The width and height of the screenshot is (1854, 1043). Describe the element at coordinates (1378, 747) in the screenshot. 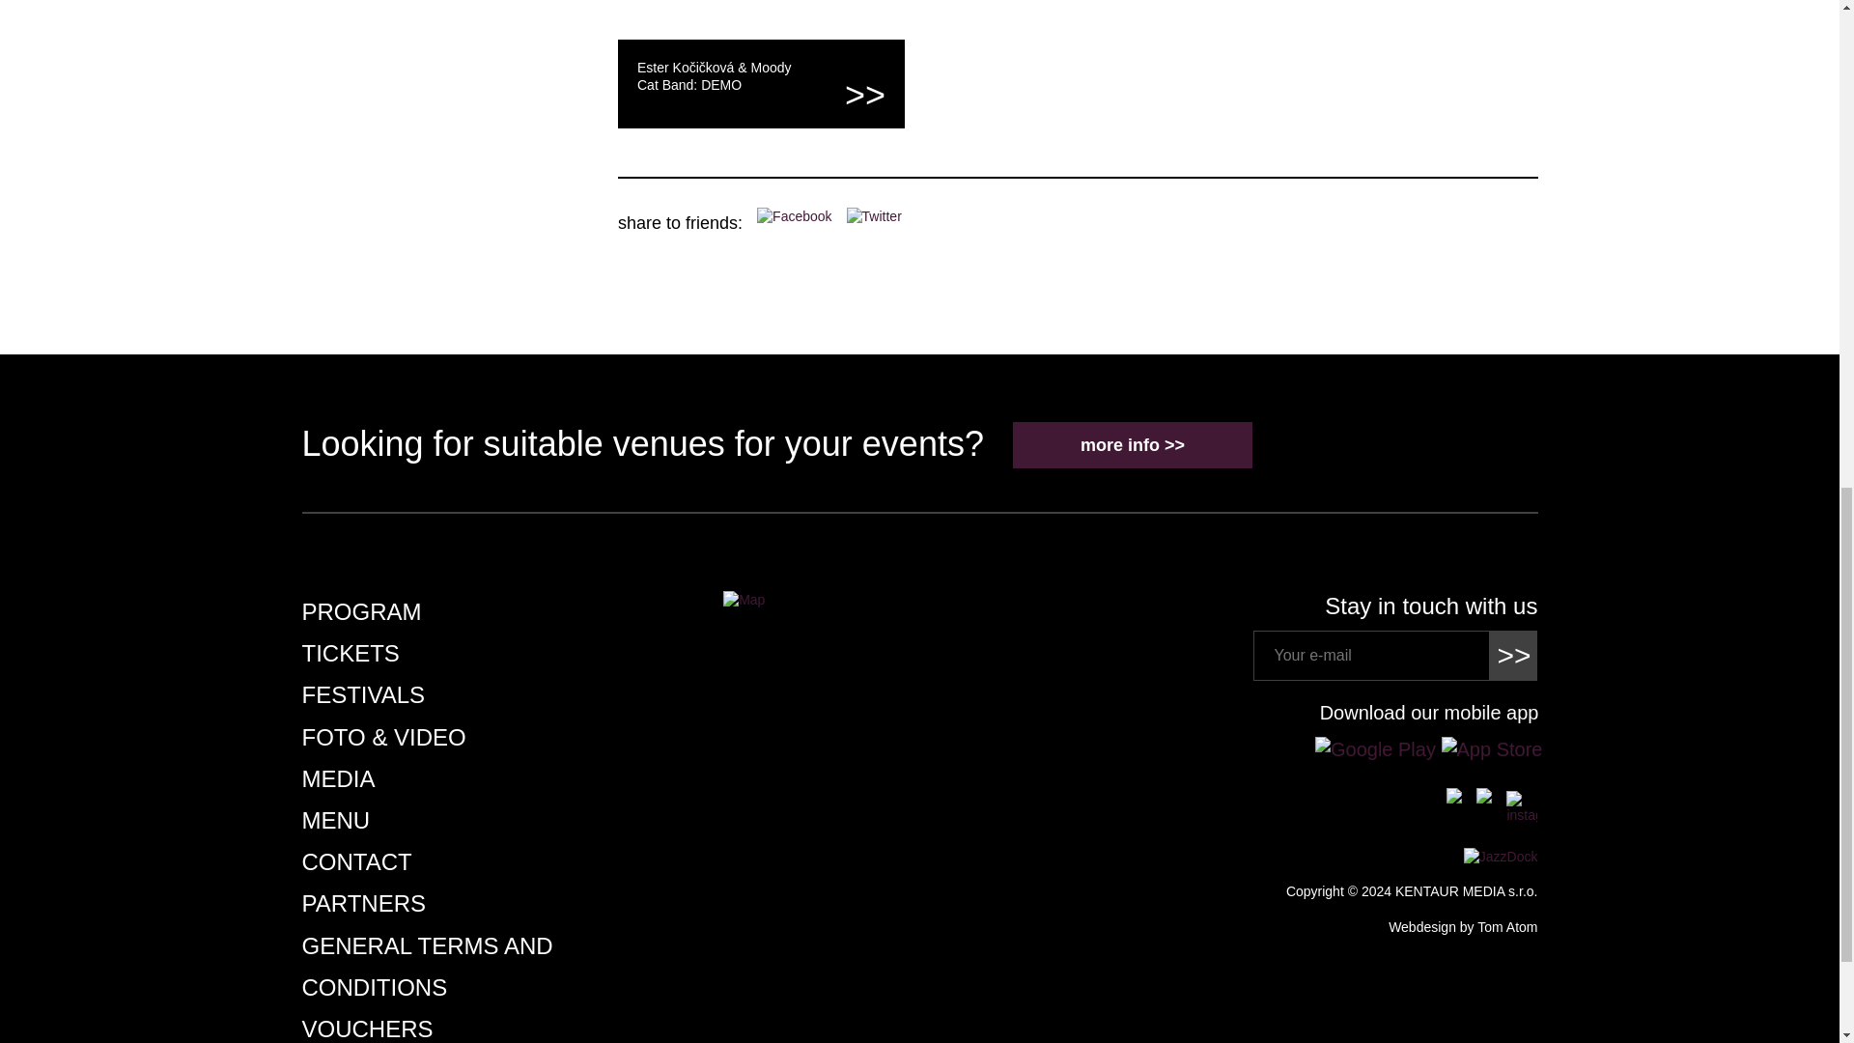

I see `Google Play` at that location.